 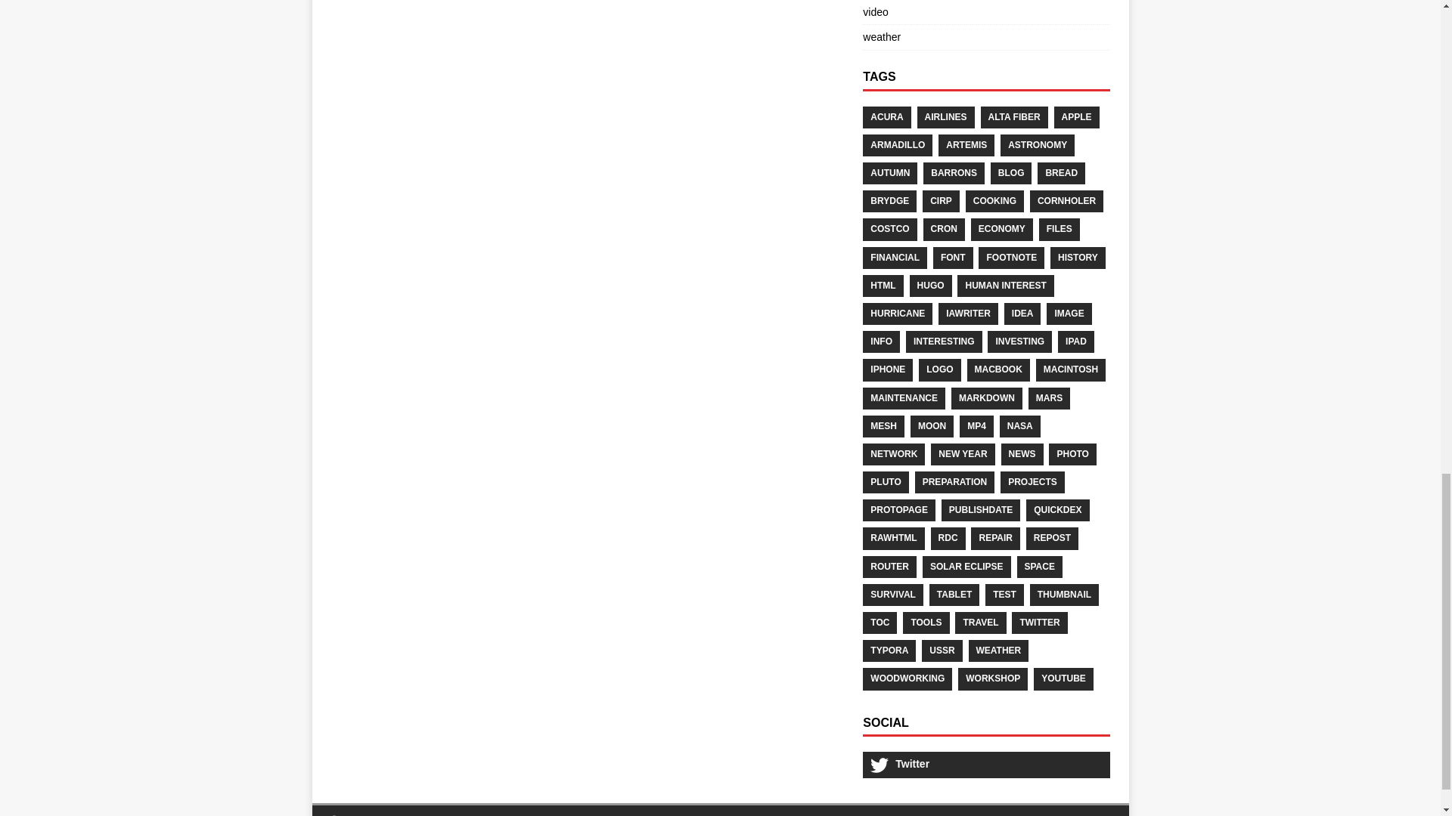 What do you see at coordinates (941, 201) in the screenshot?
I see `CIRP` at bounding box center [941, 201].